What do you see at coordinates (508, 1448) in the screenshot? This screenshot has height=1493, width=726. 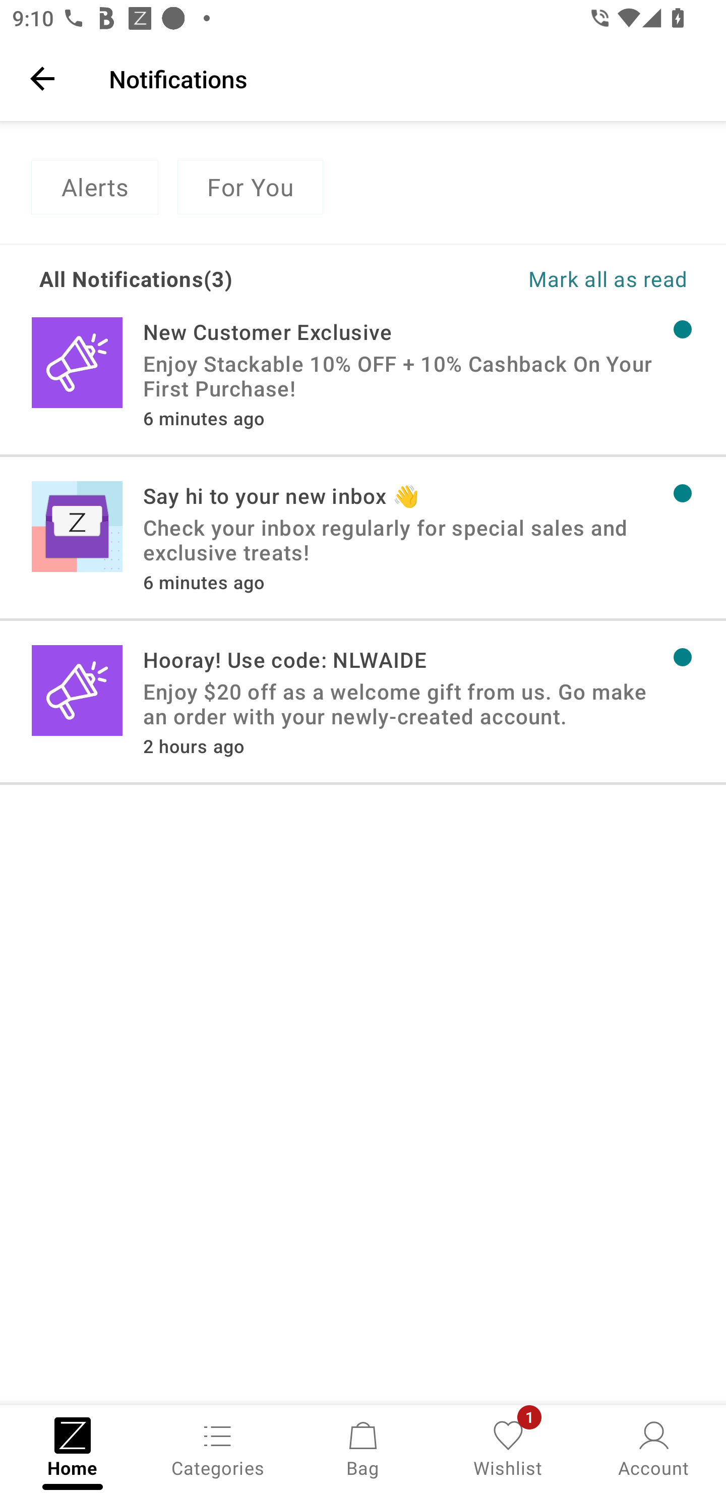 I see `Wishlist, 1 new notification Wishlist` at bounding box center [508, 1448].